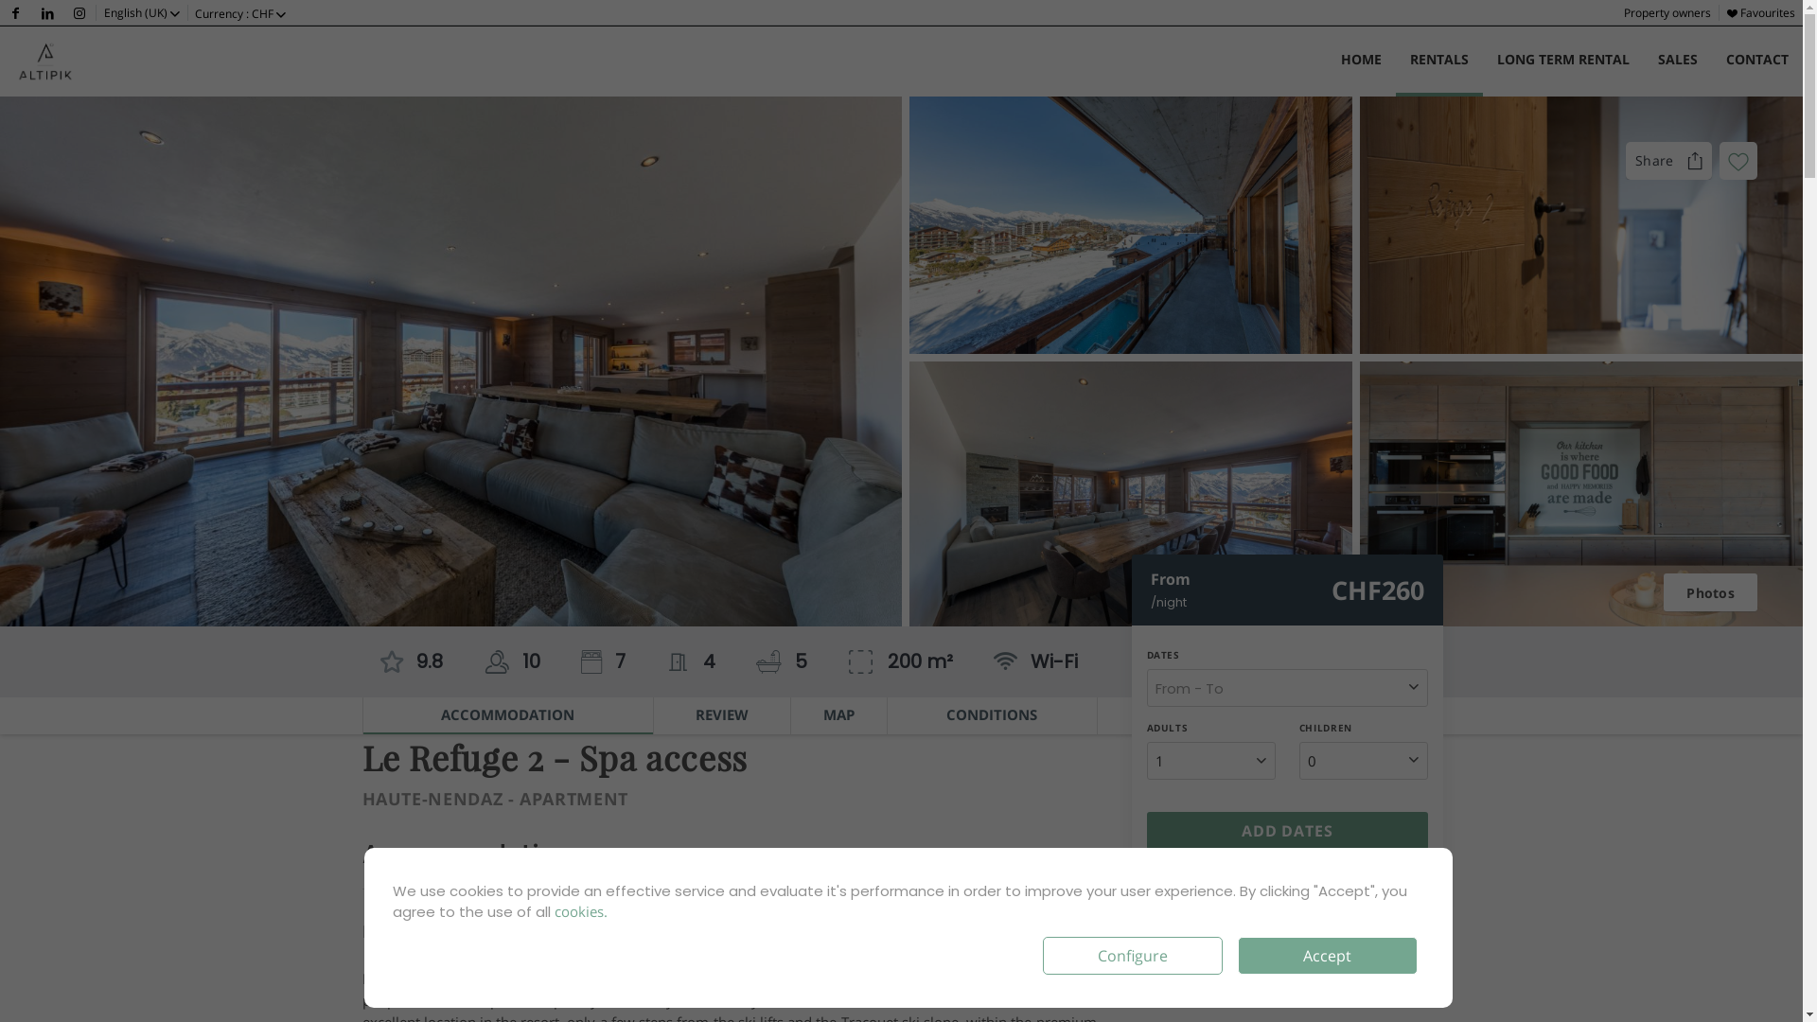 The width and height of the screenshot is (1817, 1022). I want to click on English (UK), so click(142, 13).